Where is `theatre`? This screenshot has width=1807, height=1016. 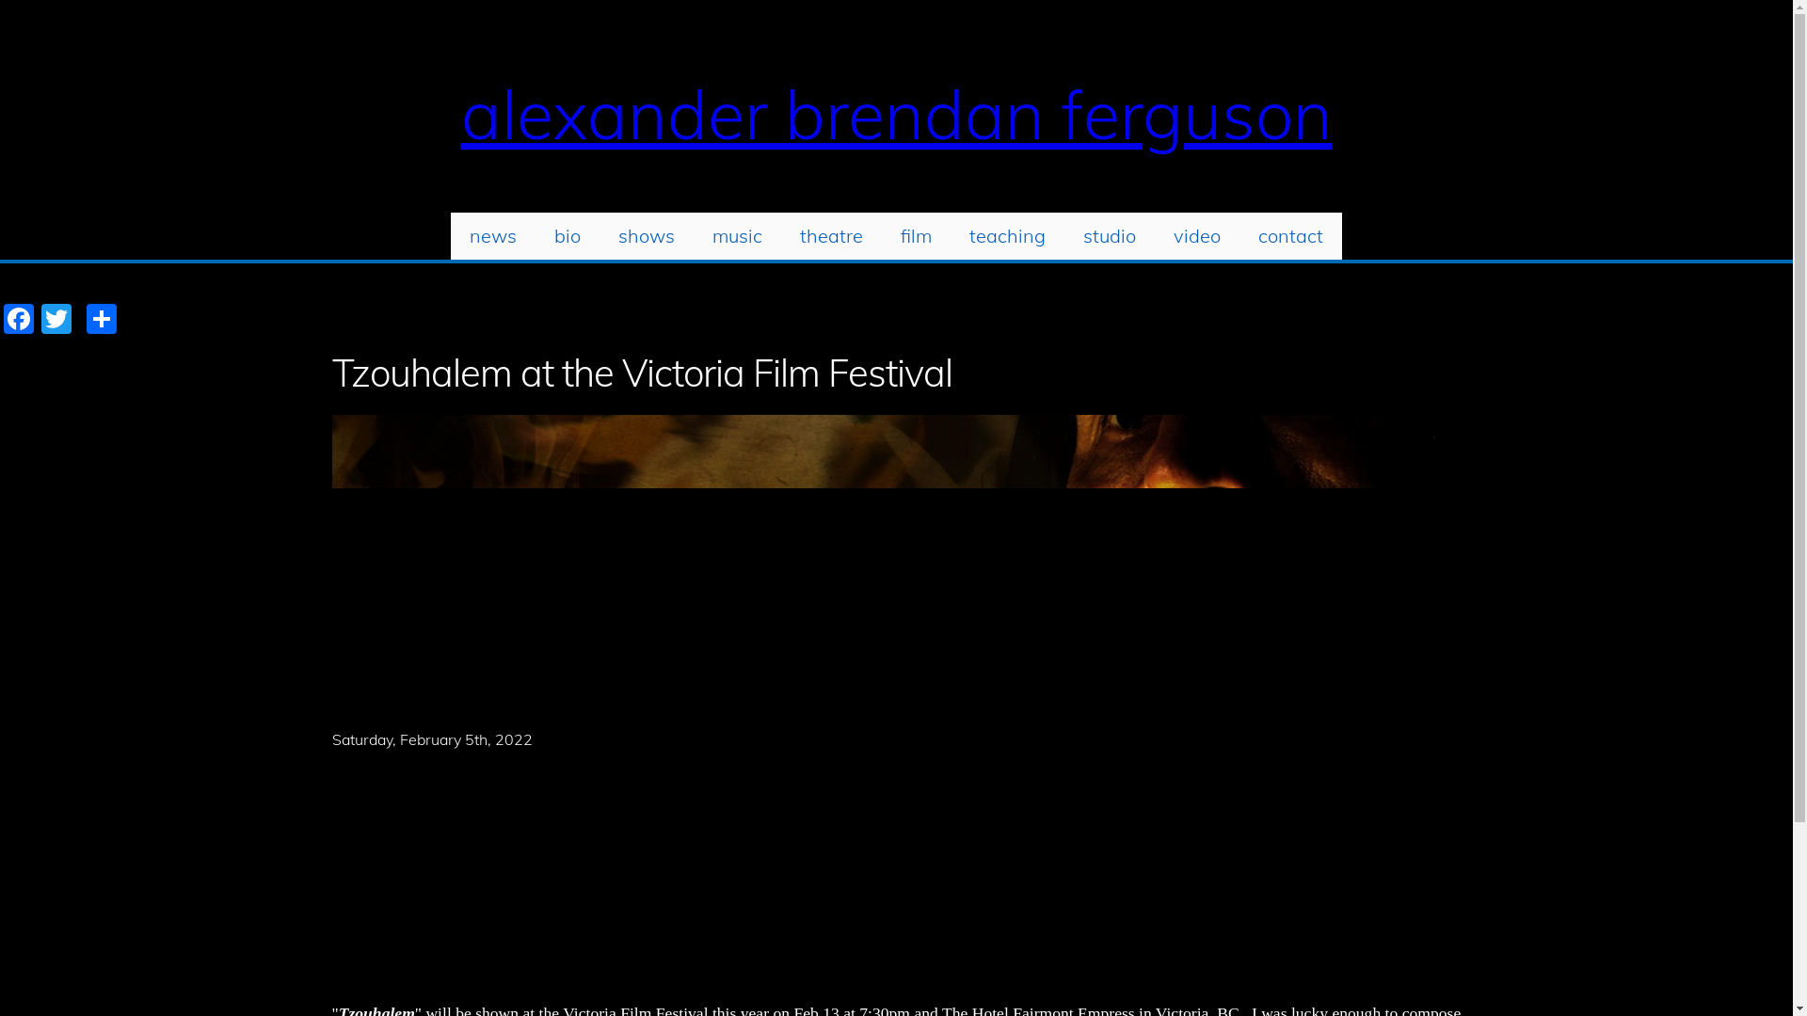 theatre is located at coordinates (832, 236).